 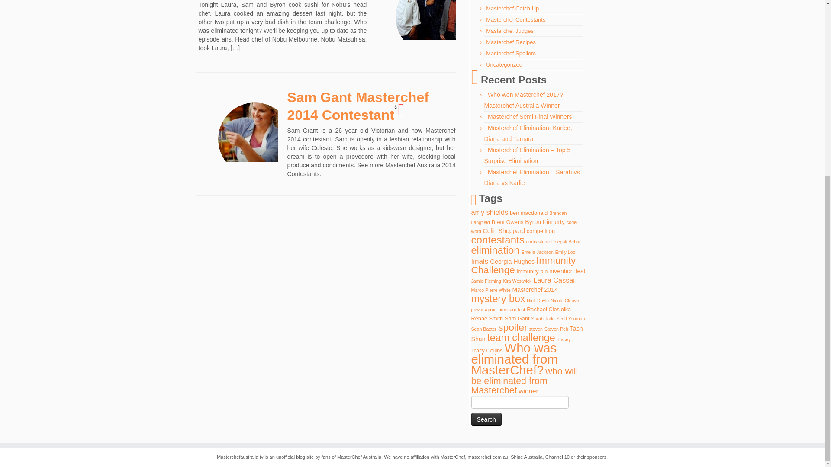 I want to click on Byron Finnerty, so click(x=545, y=221).